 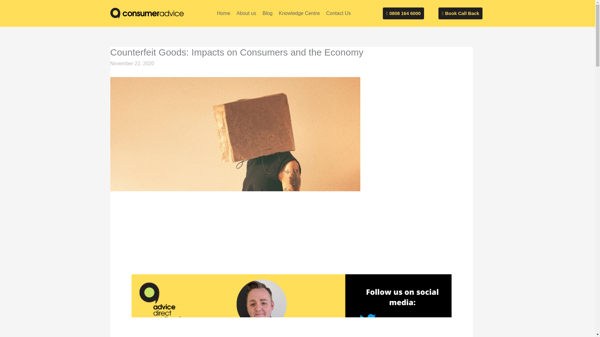 I want to click on Contact Us, so click(x=338, y=13).